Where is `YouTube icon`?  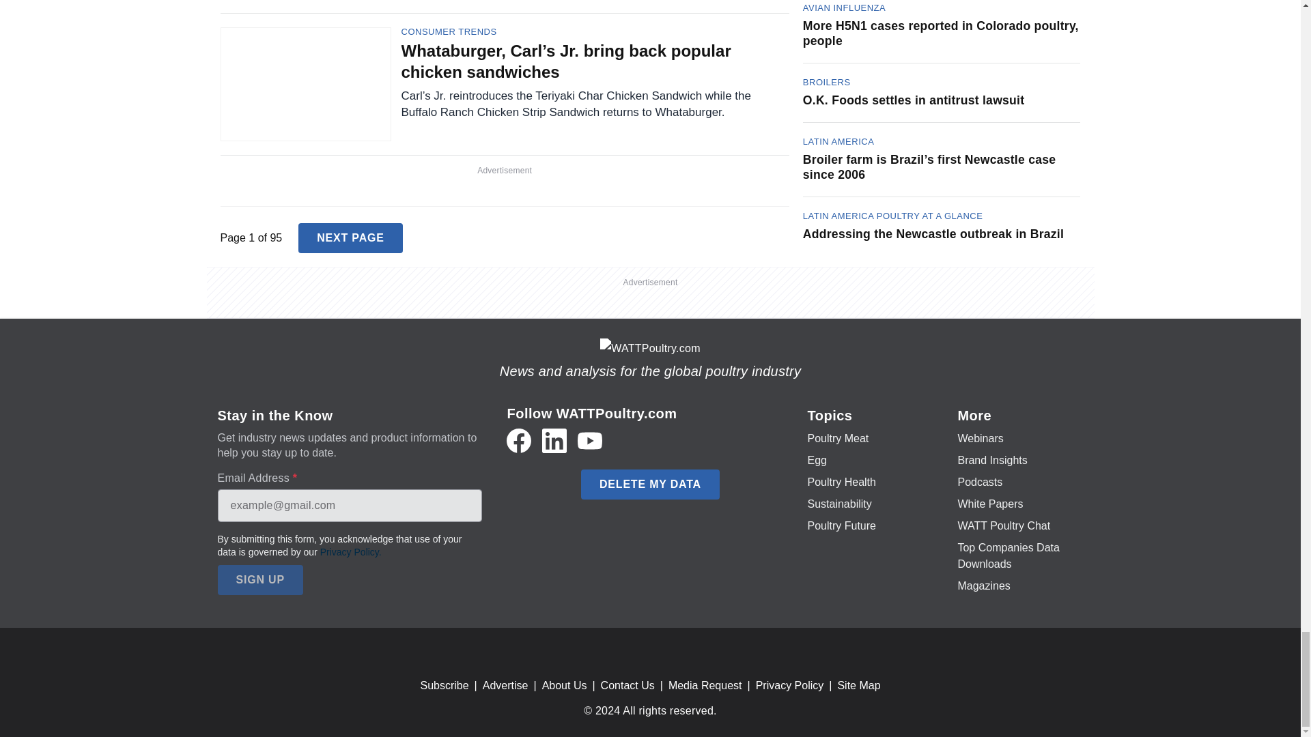
YouTube icon is located at coordinates (590, 441).